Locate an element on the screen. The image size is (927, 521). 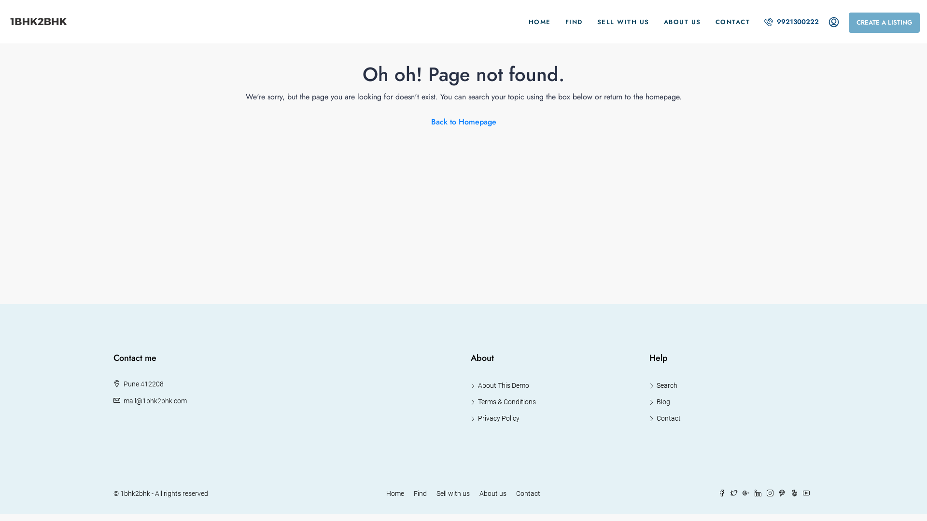
Search is located at coordinates (663, 385).